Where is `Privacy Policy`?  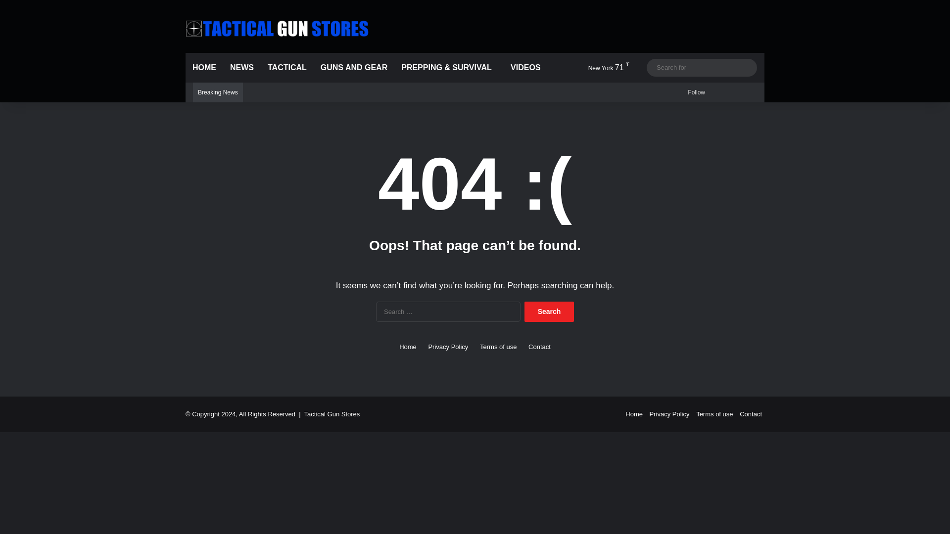
Privacy Policy is located at coordinates (448, 347).